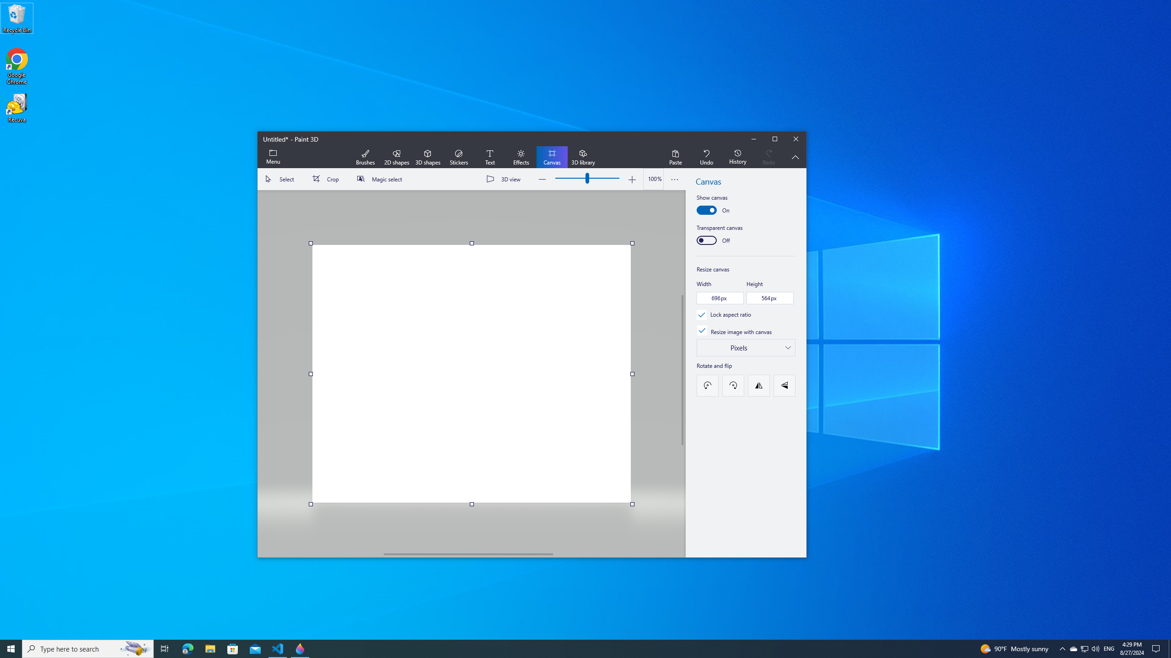  What do you see at coordinates (278, 649) in the screenshot?
I see `Visual Studio Code - 1 running window` at bounding box center [278, 649].